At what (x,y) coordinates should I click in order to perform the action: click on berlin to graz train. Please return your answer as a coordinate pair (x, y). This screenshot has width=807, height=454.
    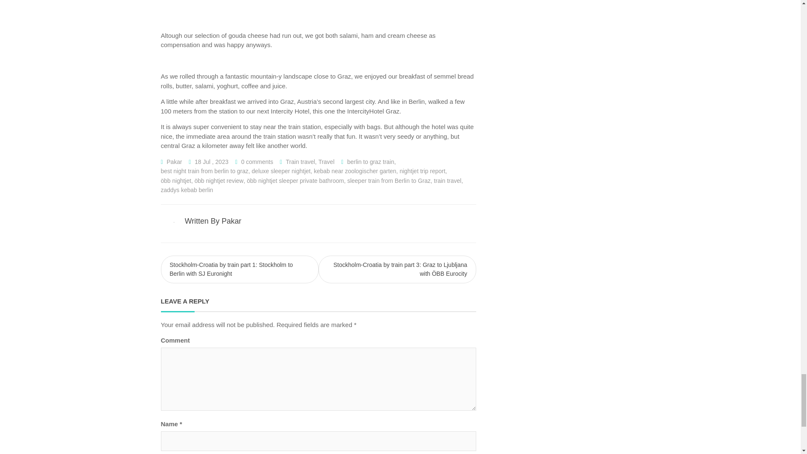
    Looking at the image, I should click on (371, 162).